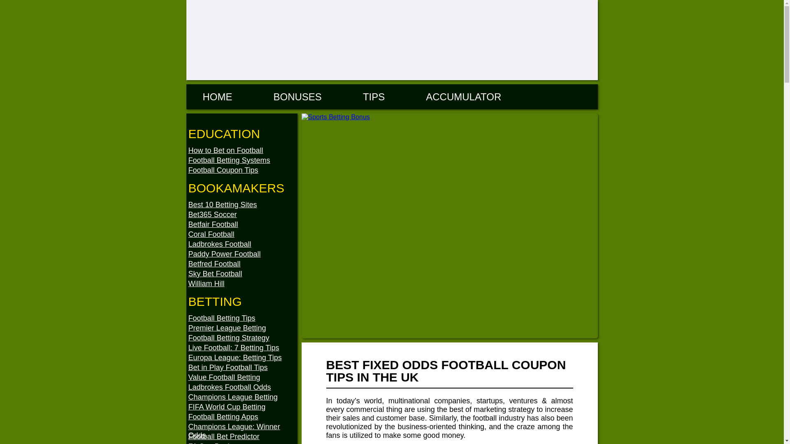 The image size is (790, 444). What do you see at coordinates (243, 215) in the screenshot?
I see `Bet365 Soccer` at bounding box center [243, 215].